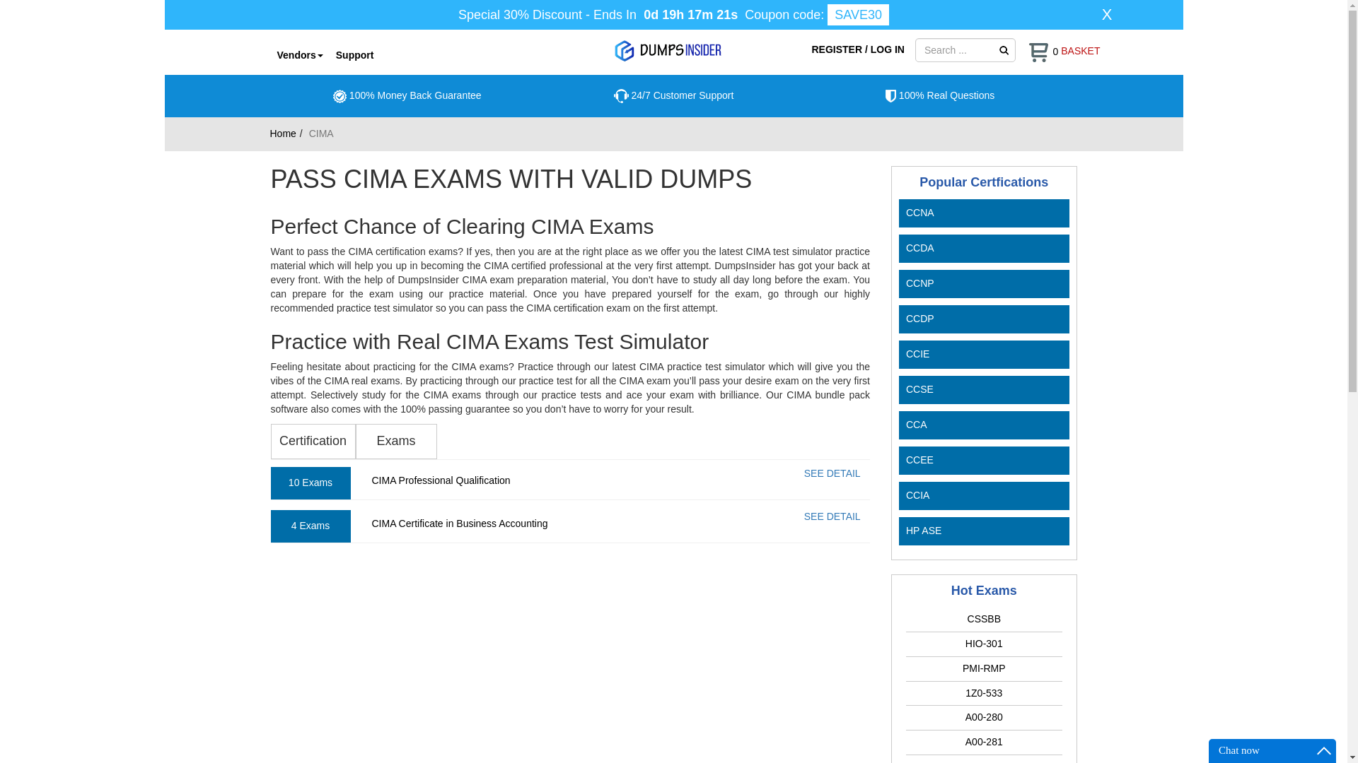 The width and height of the screenshot is (1358, 763). I want to click on SEE DETAIL, so click(832, 473).